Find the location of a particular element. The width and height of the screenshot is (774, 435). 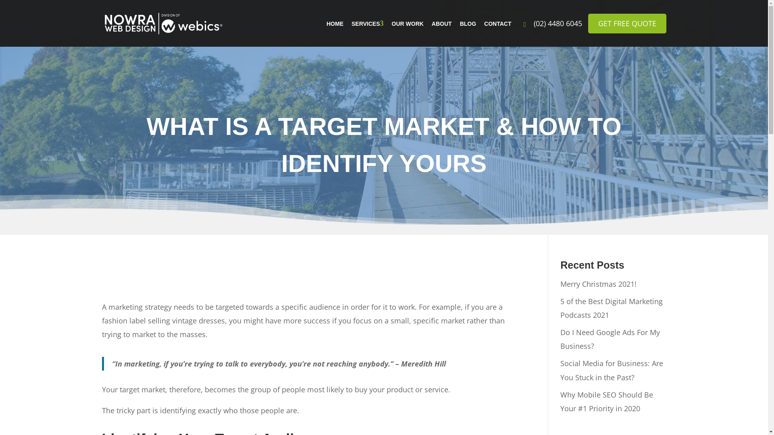

SERVICES is located at coordinates (366, 24).